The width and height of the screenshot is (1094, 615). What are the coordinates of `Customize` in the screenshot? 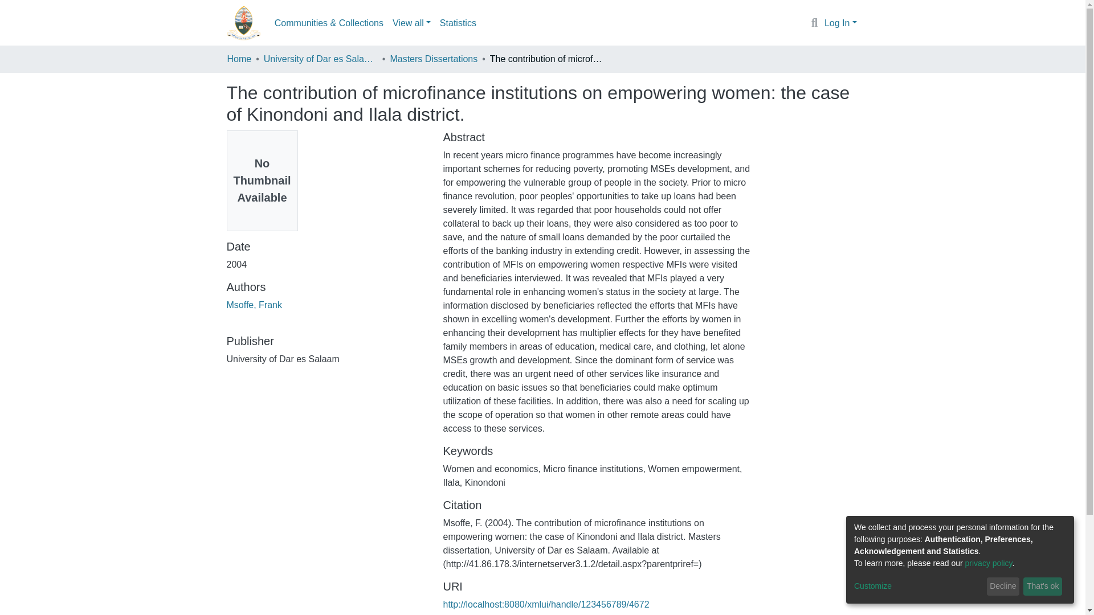 It's located at (919, 587).